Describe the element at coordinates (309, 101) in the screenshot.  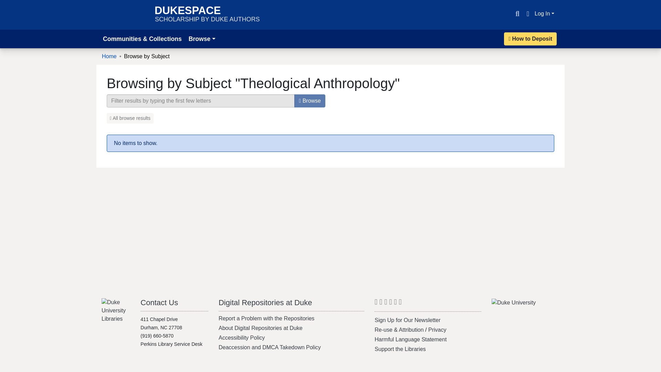
I see `Flickr` at that location.